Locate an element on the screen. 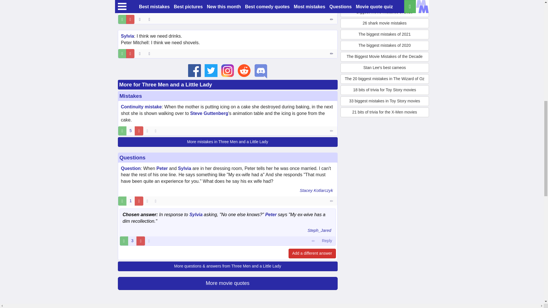 The width and height of the screenshot is (548, 308). Share this entry is located at coordinates (151, 19).